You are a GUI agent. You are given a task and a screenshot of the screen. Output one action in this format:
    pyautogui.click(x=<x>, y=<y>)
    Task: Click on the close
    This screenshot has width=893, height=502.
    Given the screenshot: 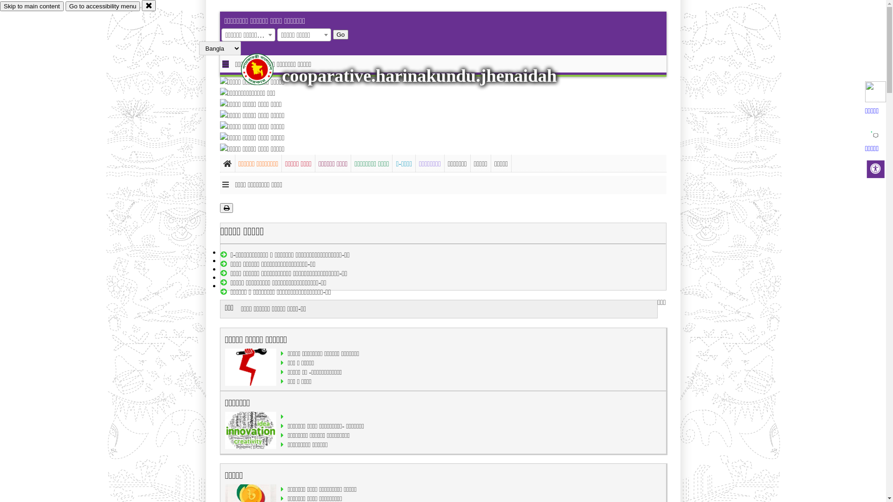 What is the action you would take?
    pyautogui.click(x=149, y=6)
    